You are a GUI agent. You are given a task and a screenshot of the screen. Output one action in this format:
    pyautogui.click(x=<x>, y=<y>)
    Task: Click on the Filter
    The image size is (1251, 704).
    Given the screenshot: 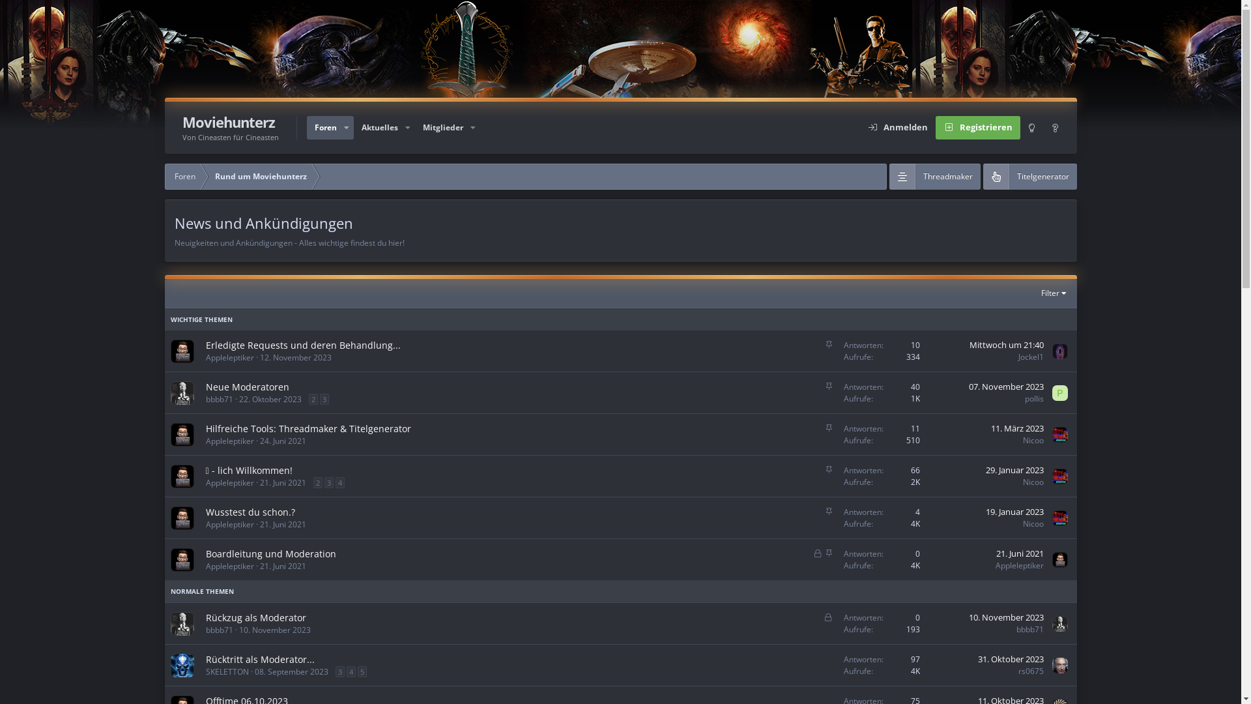 What is the action you would take?
    pyautogui.click(x=1055, y=293)
    